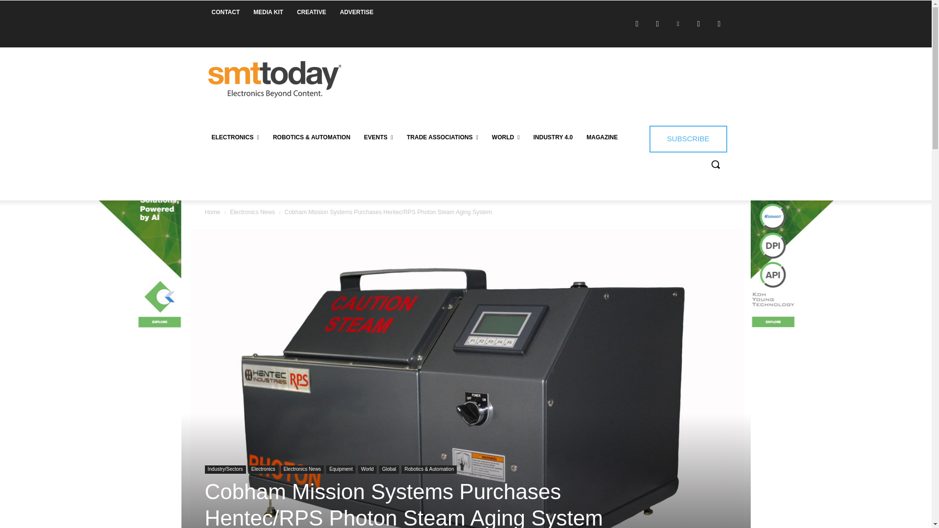 The image size is (939, 528). What do you see at coordinates (678, 23) in the screenshot?
I see `Linkedin` at bounding box center [678, 23].